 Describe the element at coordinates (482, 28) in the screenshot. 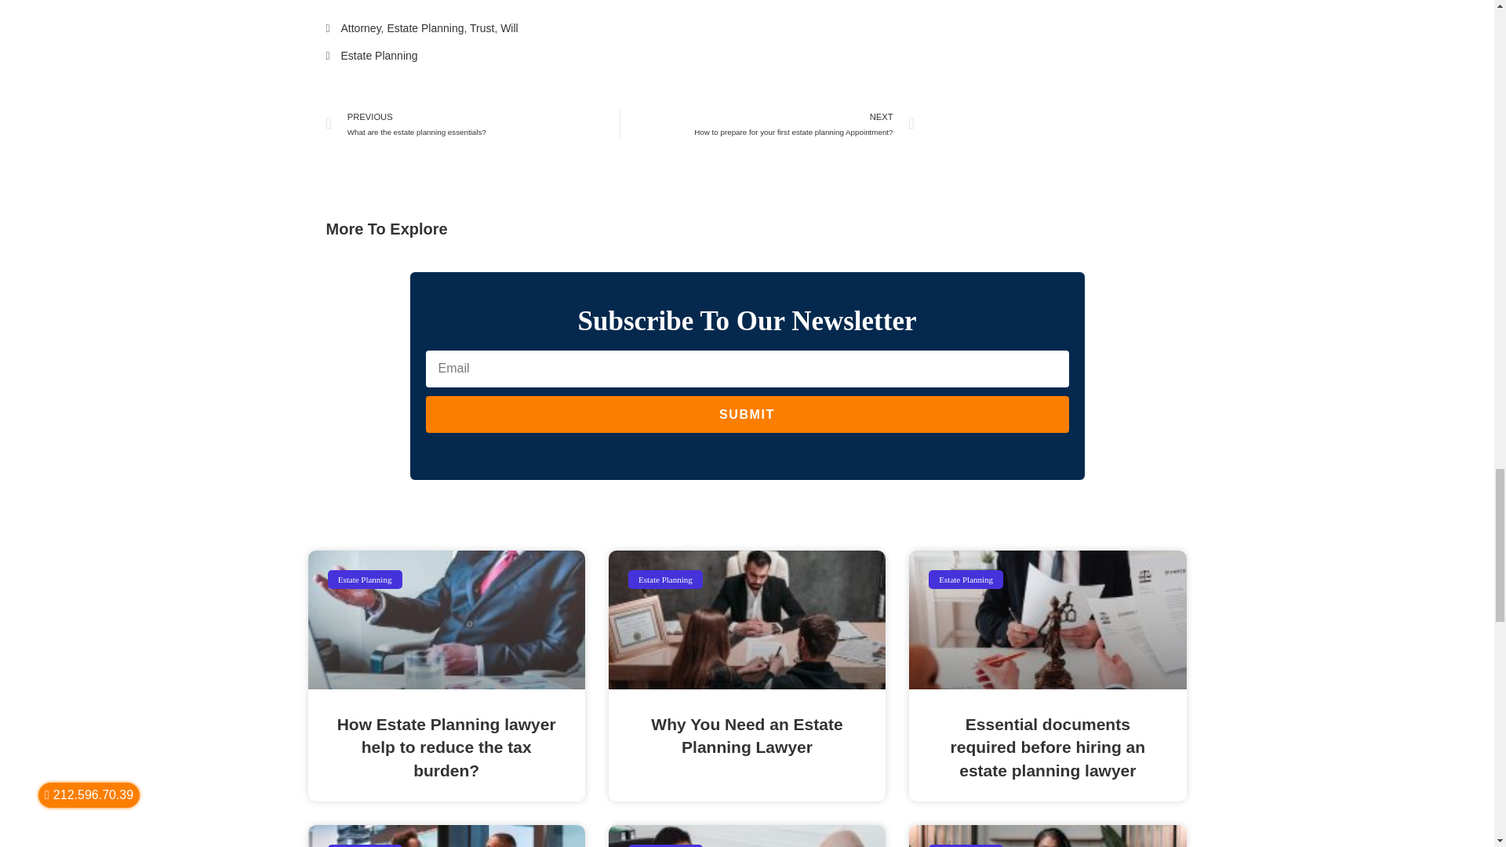

I see `Trust` at that location.